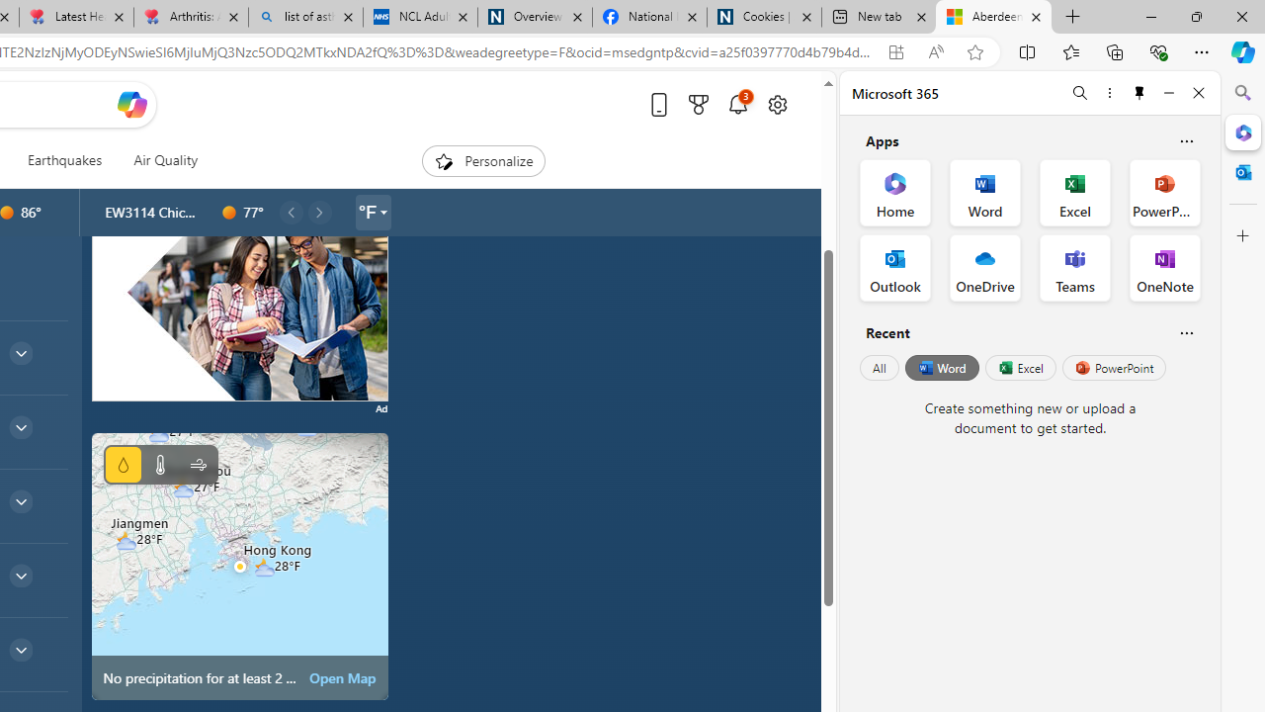 This screenshot has height=712, width=1265. What do you see at coordinates (158, 160) in the screenshot?
I see `Air Quality` at bounding box center [158, 160].